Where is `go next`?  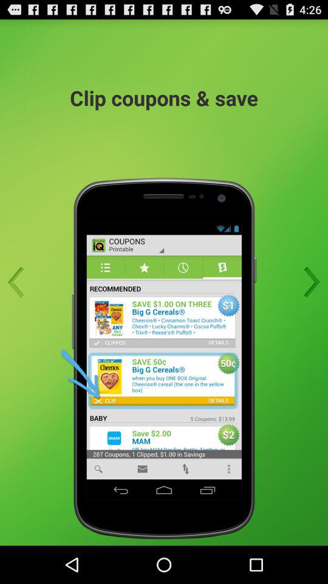 go next is located at coordinates (308, 282).